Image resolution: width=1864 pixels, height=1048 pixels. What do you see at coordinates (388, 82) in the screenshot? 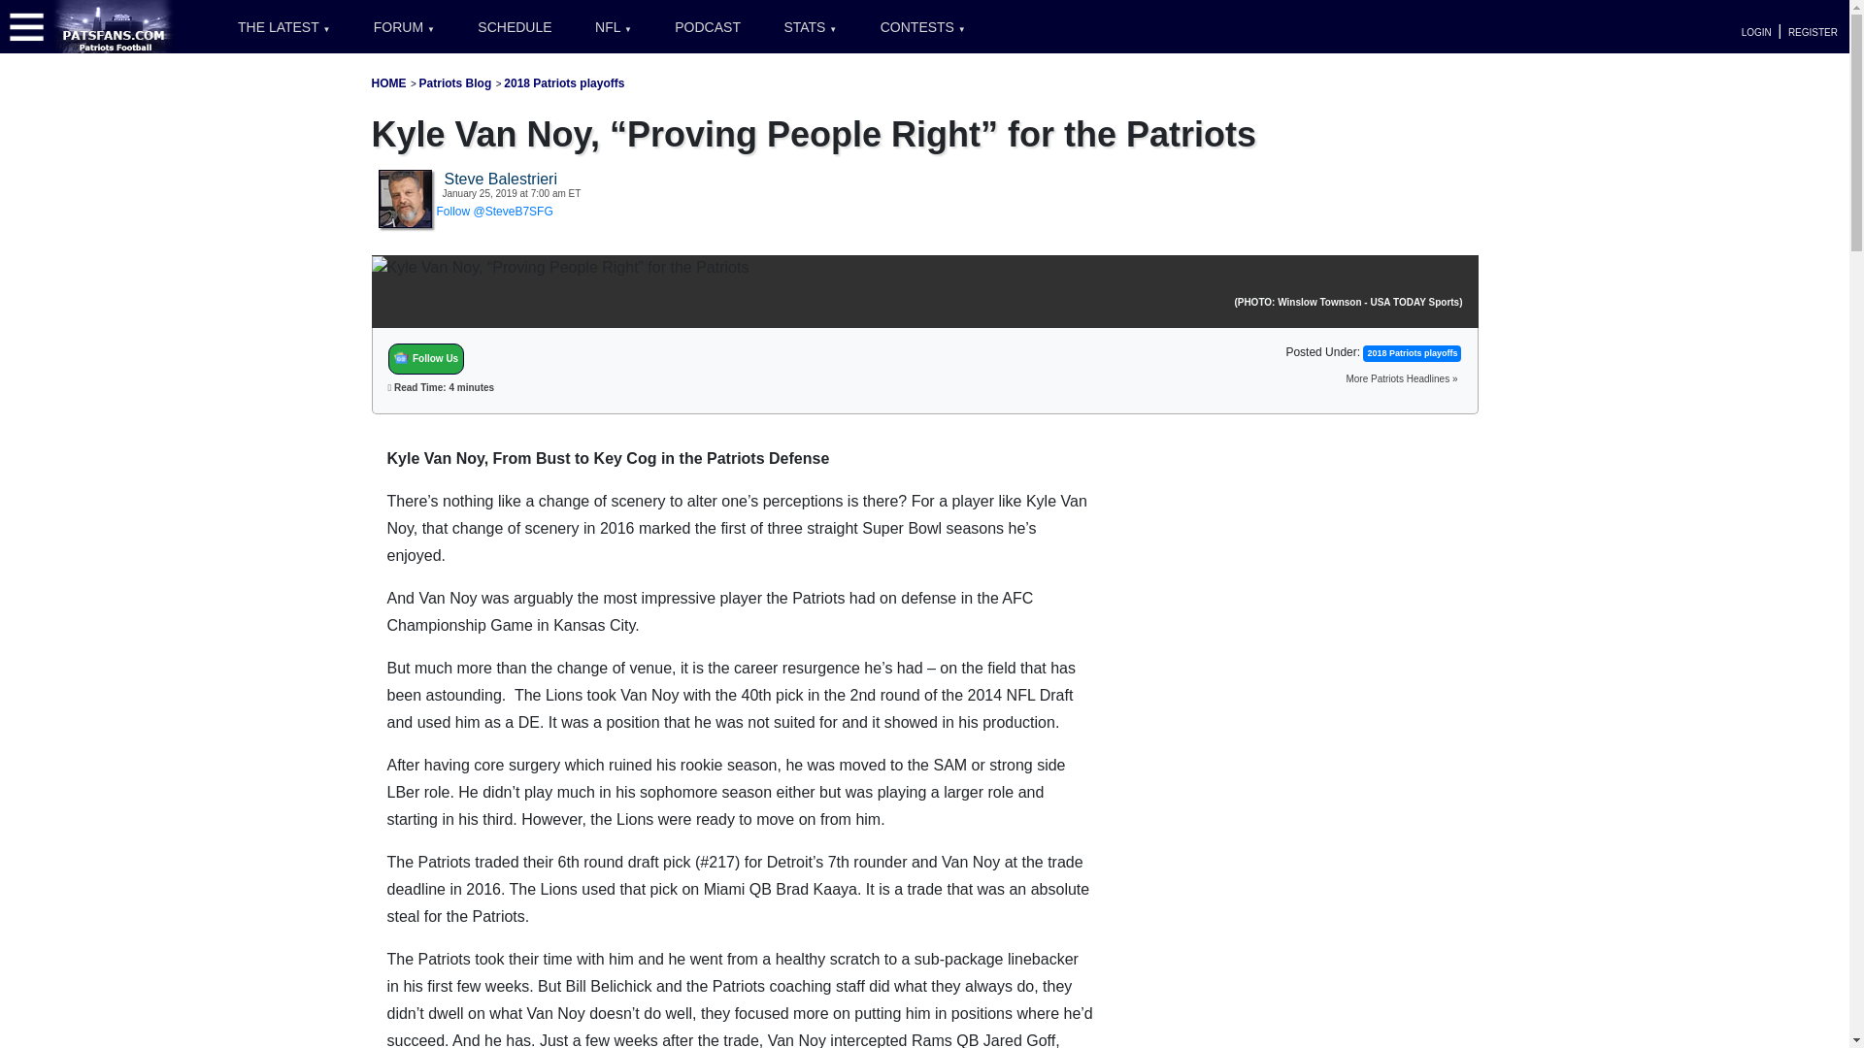
I see `New England Patriots at PatsFans.com` at bounding box center [388, 82].